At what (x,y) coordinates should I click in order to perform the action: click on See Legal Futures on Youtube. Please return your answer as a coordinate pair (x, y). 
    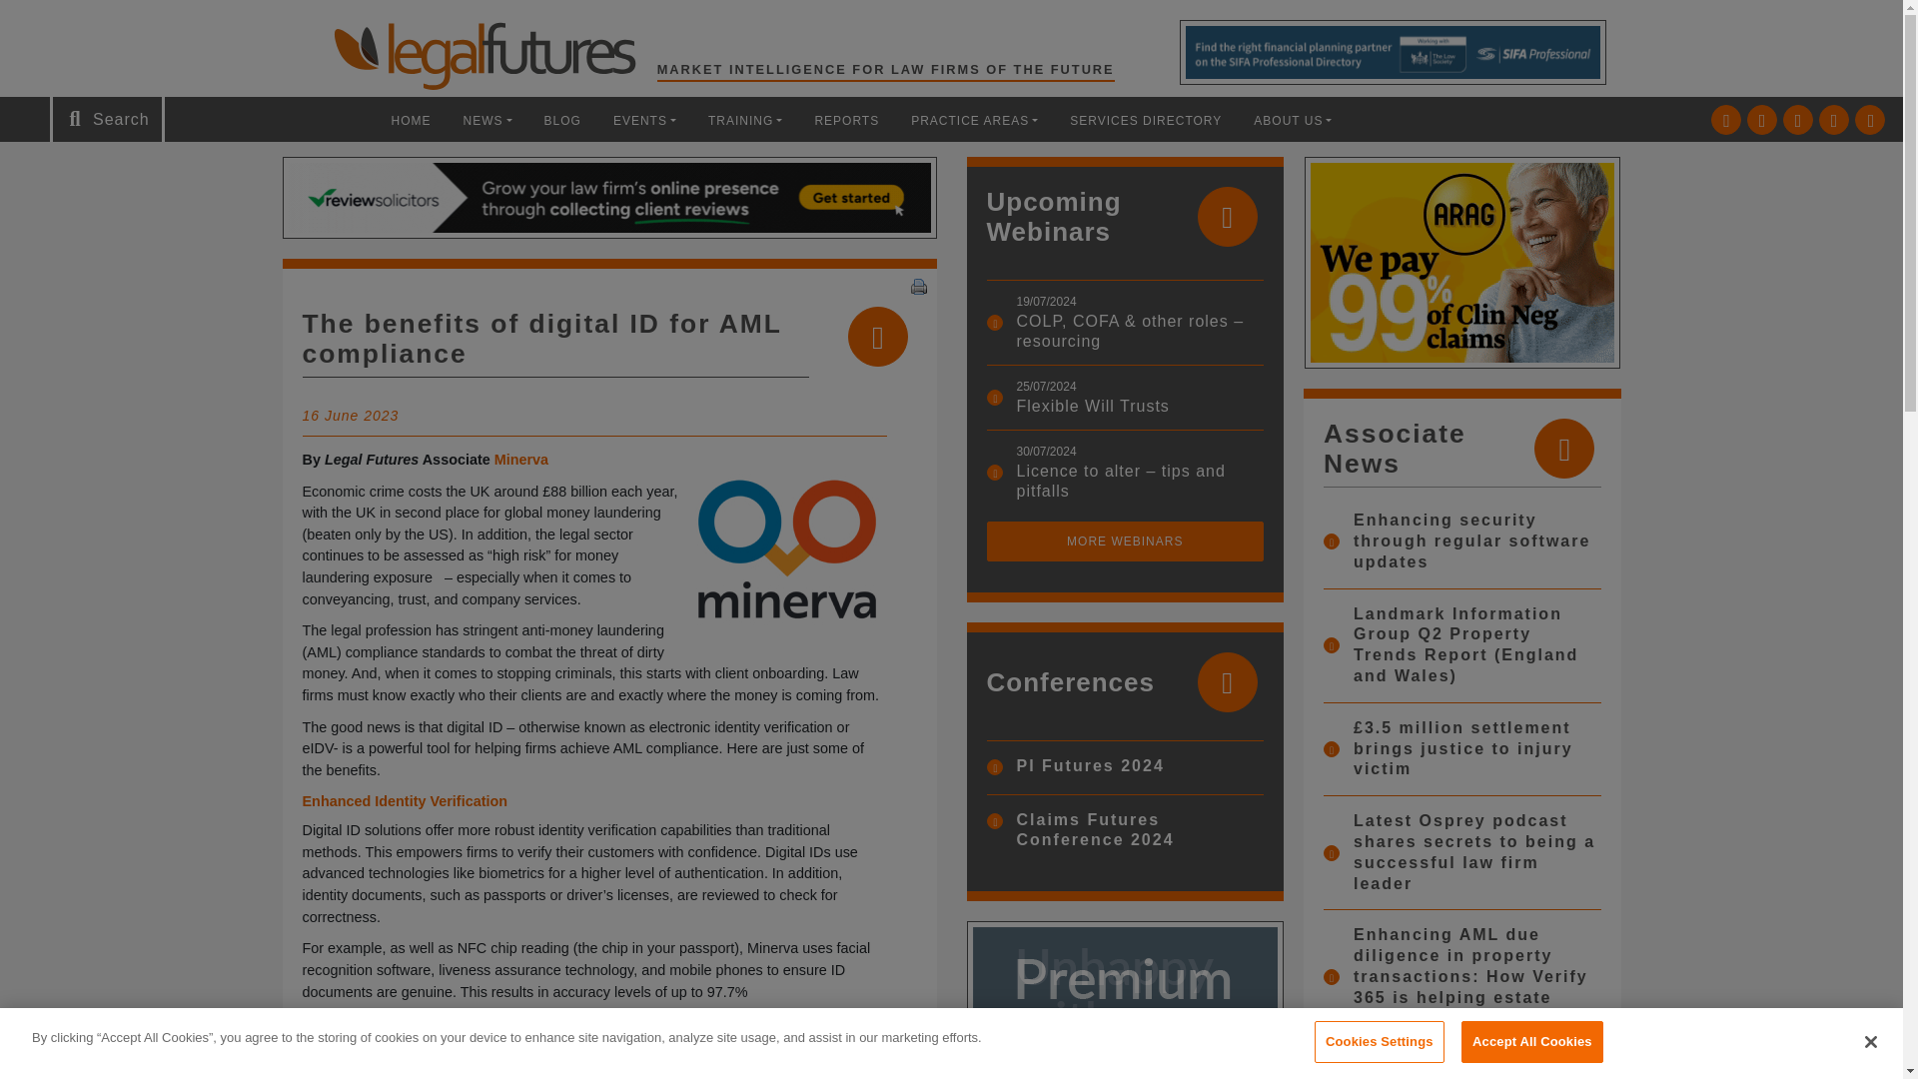
    Looking at the image, I should click on (1833, 120).